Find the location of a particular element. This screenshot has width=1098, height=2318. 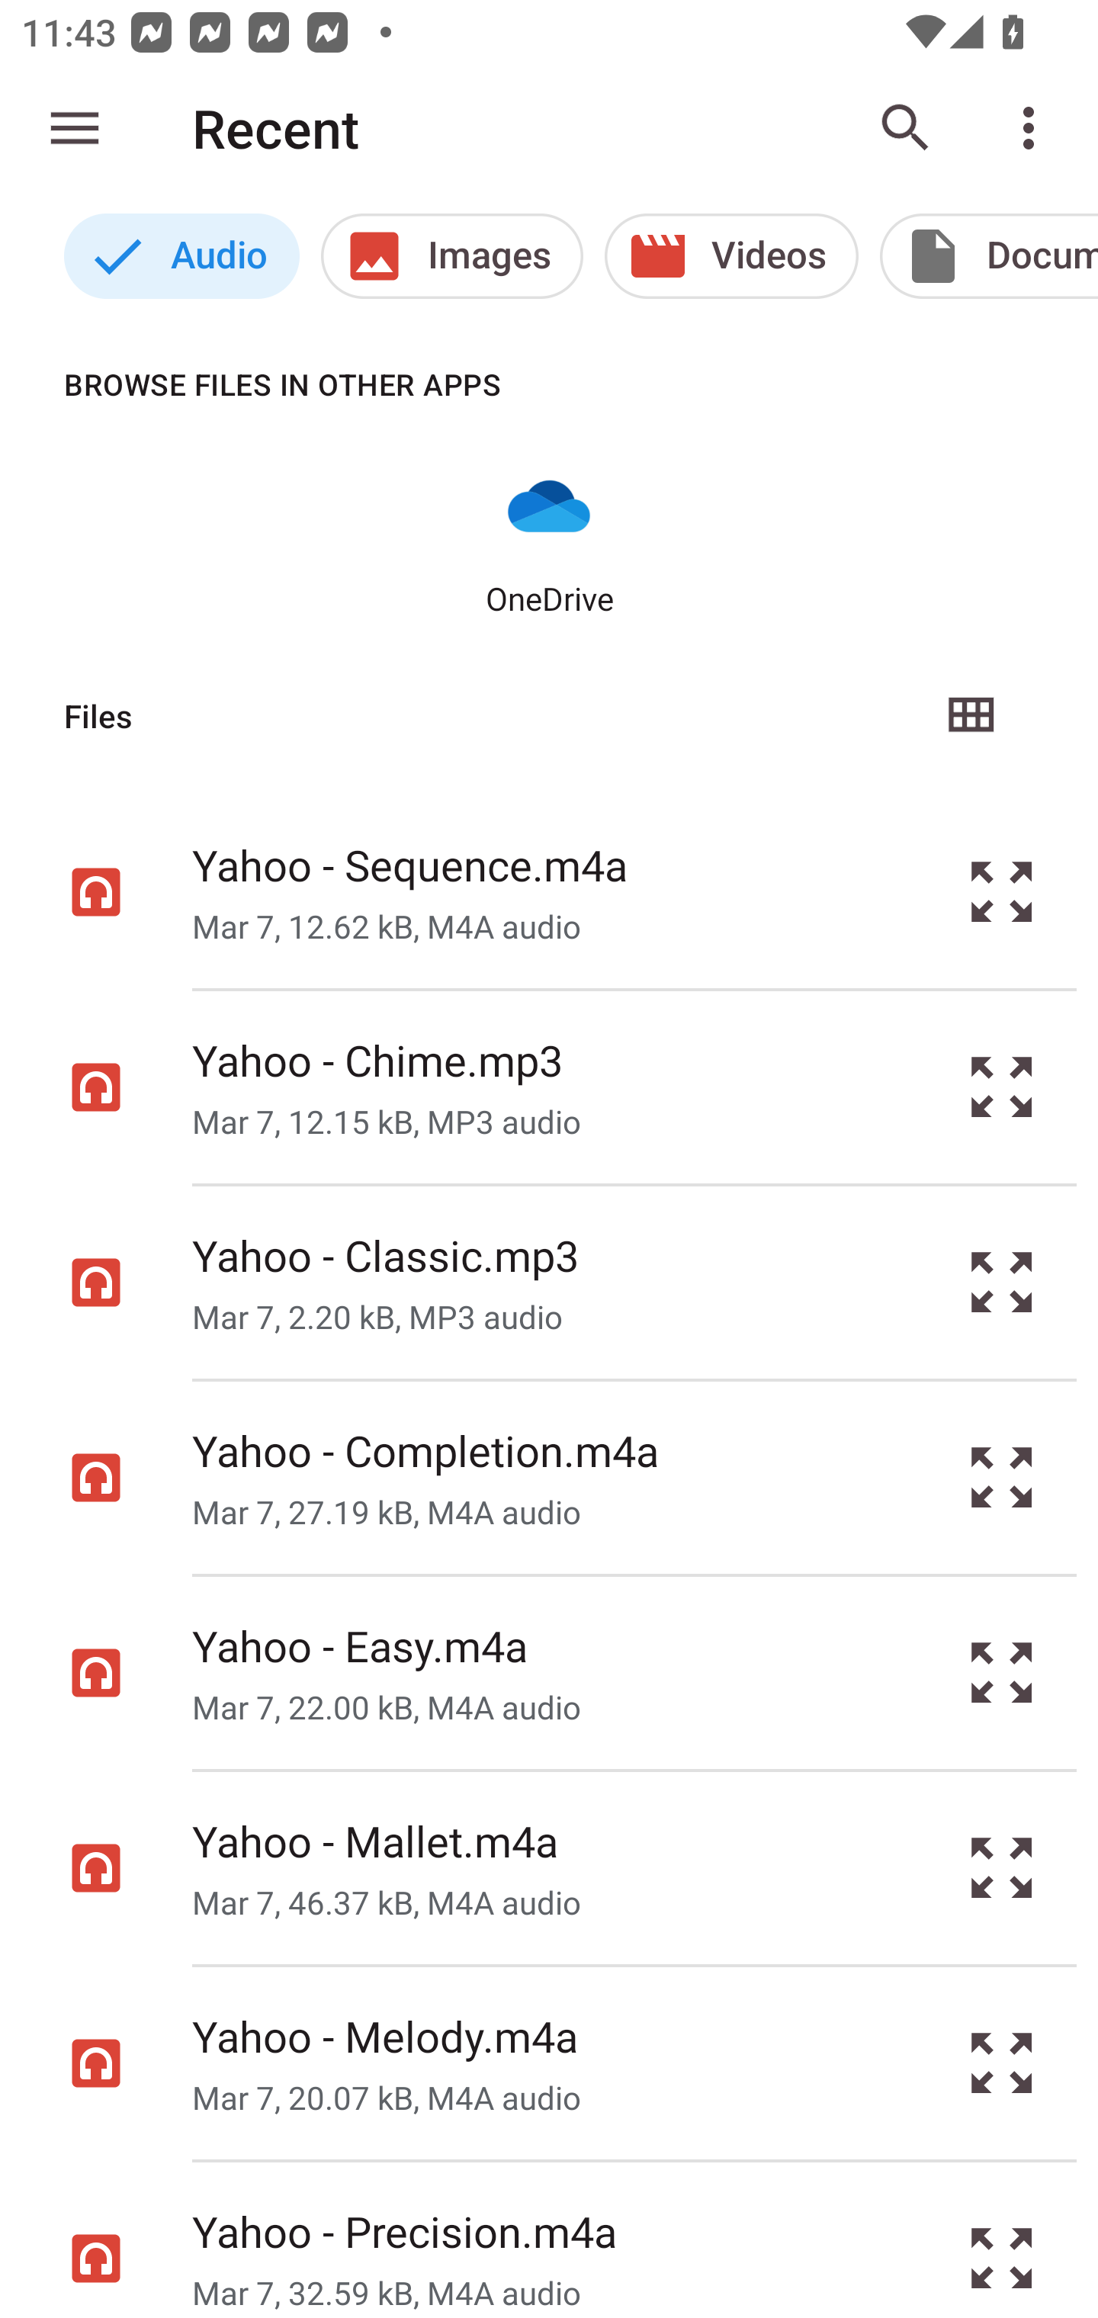

Preview the file Yahoo - Completion.m4a is located at coordinates (1002, 1478).